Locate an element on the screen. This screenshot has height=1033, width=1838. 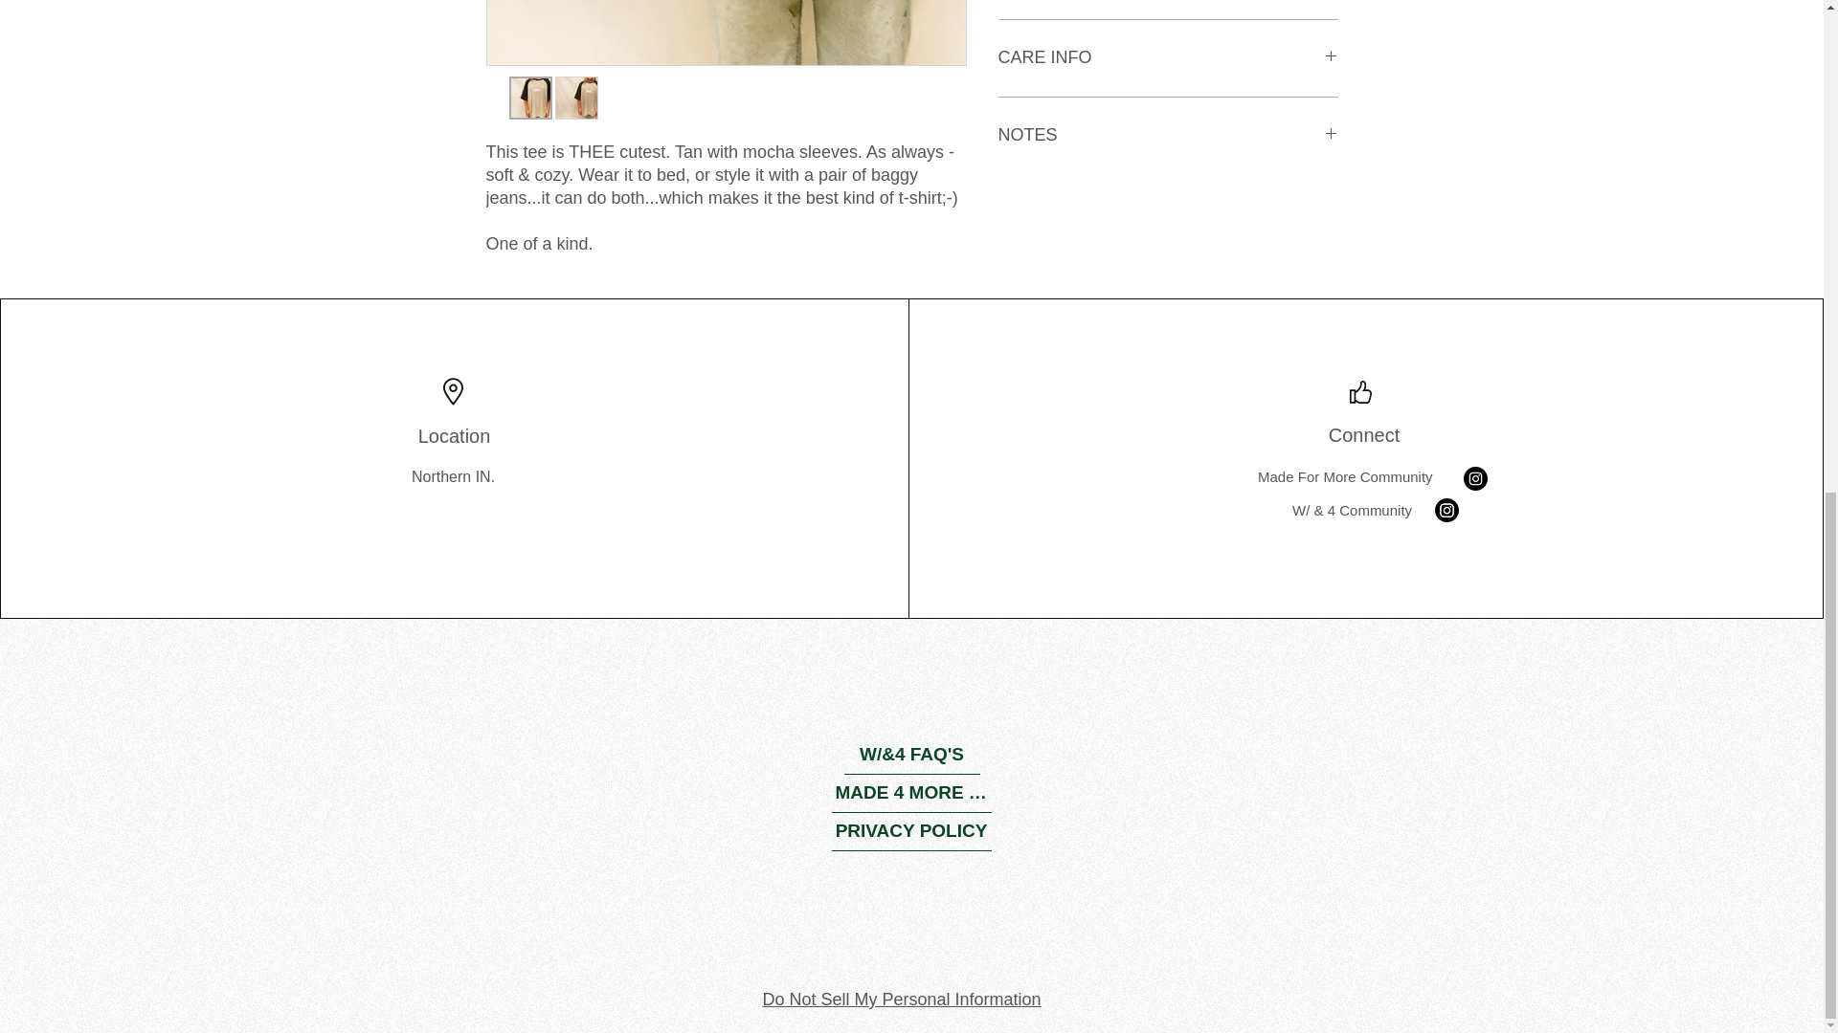
View Cart is located at coordinates (1276, 331).